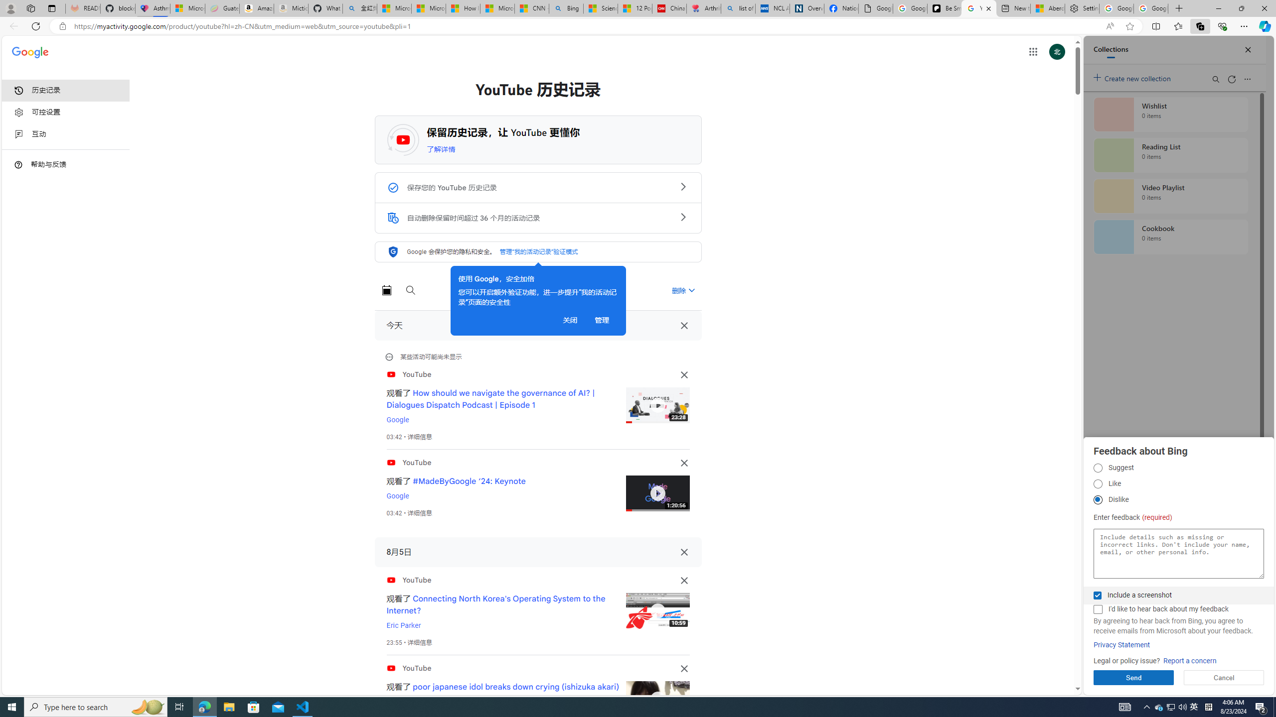 This screenshot has width=1276, height=717. Describe the element at coordinates (1097, 596) in the screenshot. I see `Include a screenshot Include a screenshot` at that location.